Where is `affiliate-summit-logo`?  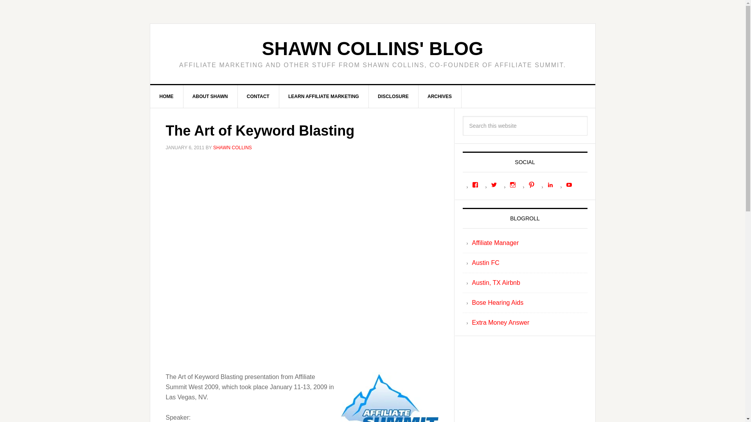
affiliate-summit-logo is located at coordinates (389, 397).